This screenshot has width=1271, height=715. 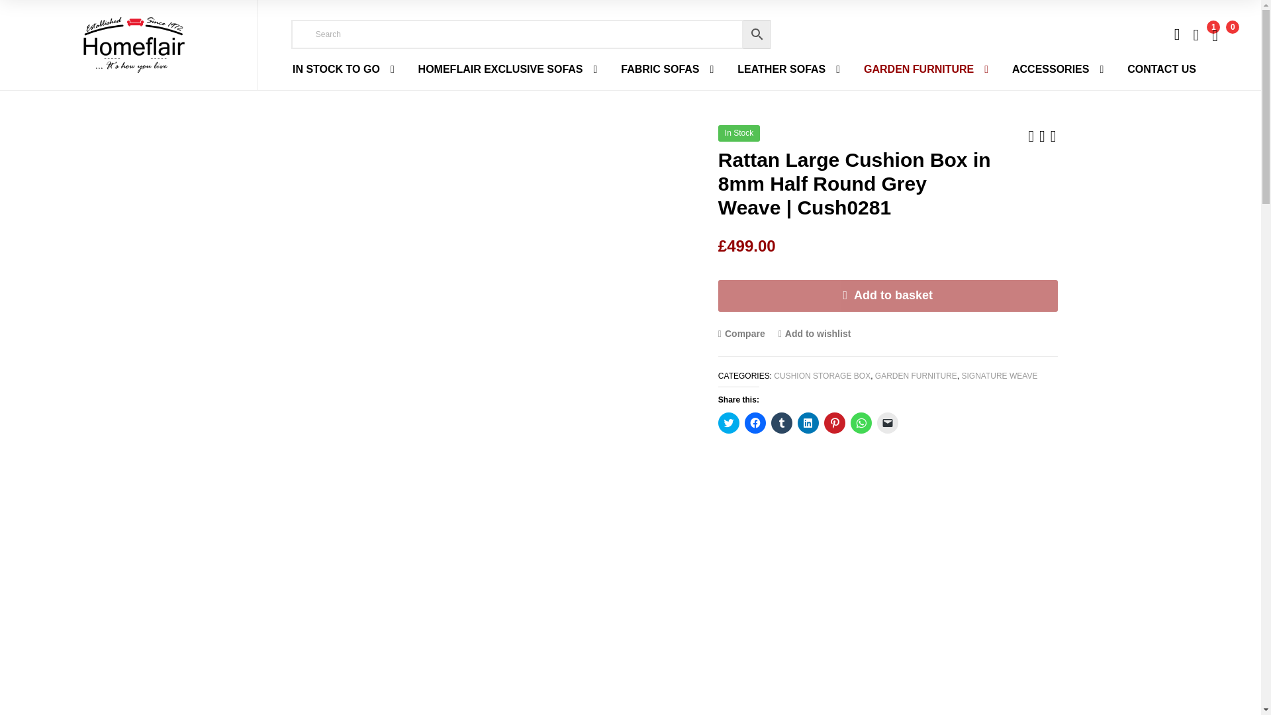 I want to click on Click to share on Twitter, so click(x=728, y=422).